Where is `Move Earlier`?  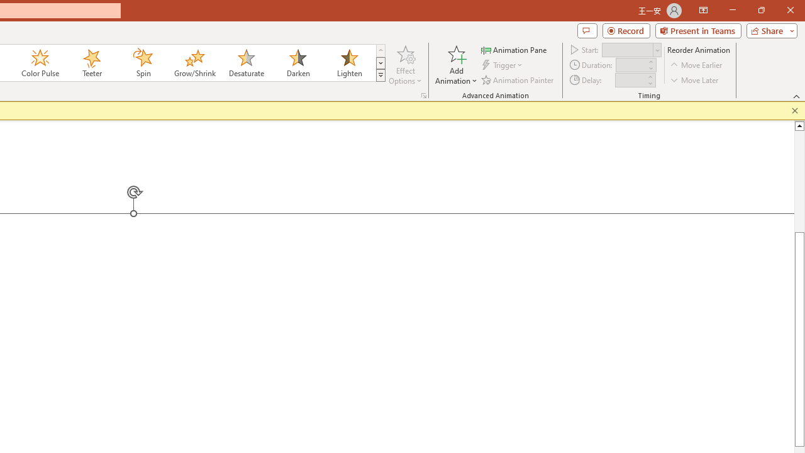
Move Earlier is located at coordinates (697, 65).